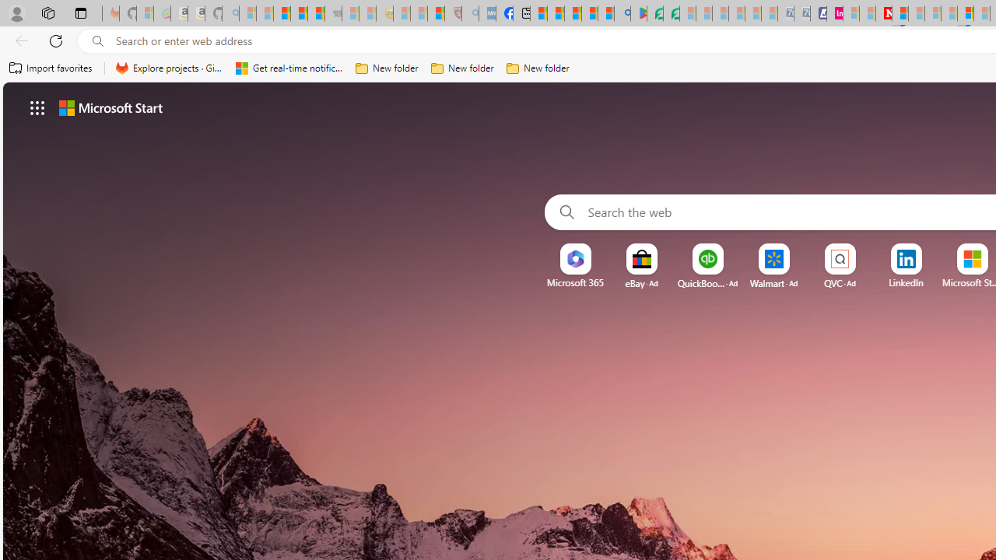 This screenshot has width=996, height=560. I want to click on The Weather Channel - MSN, so click(282, 14).